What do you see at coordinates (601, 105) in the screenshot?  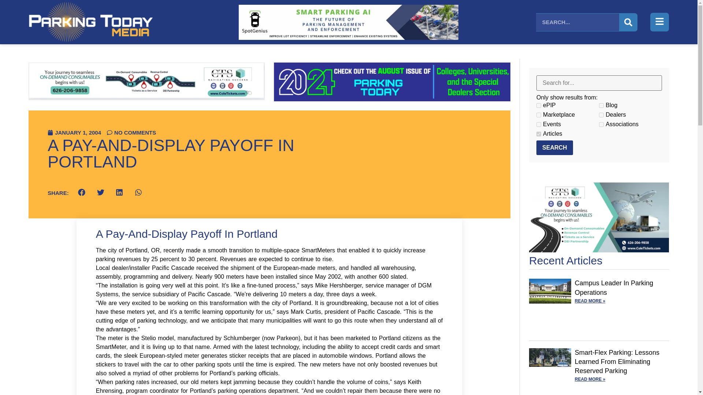 I see `Blog` at bounding box center [601, 105].